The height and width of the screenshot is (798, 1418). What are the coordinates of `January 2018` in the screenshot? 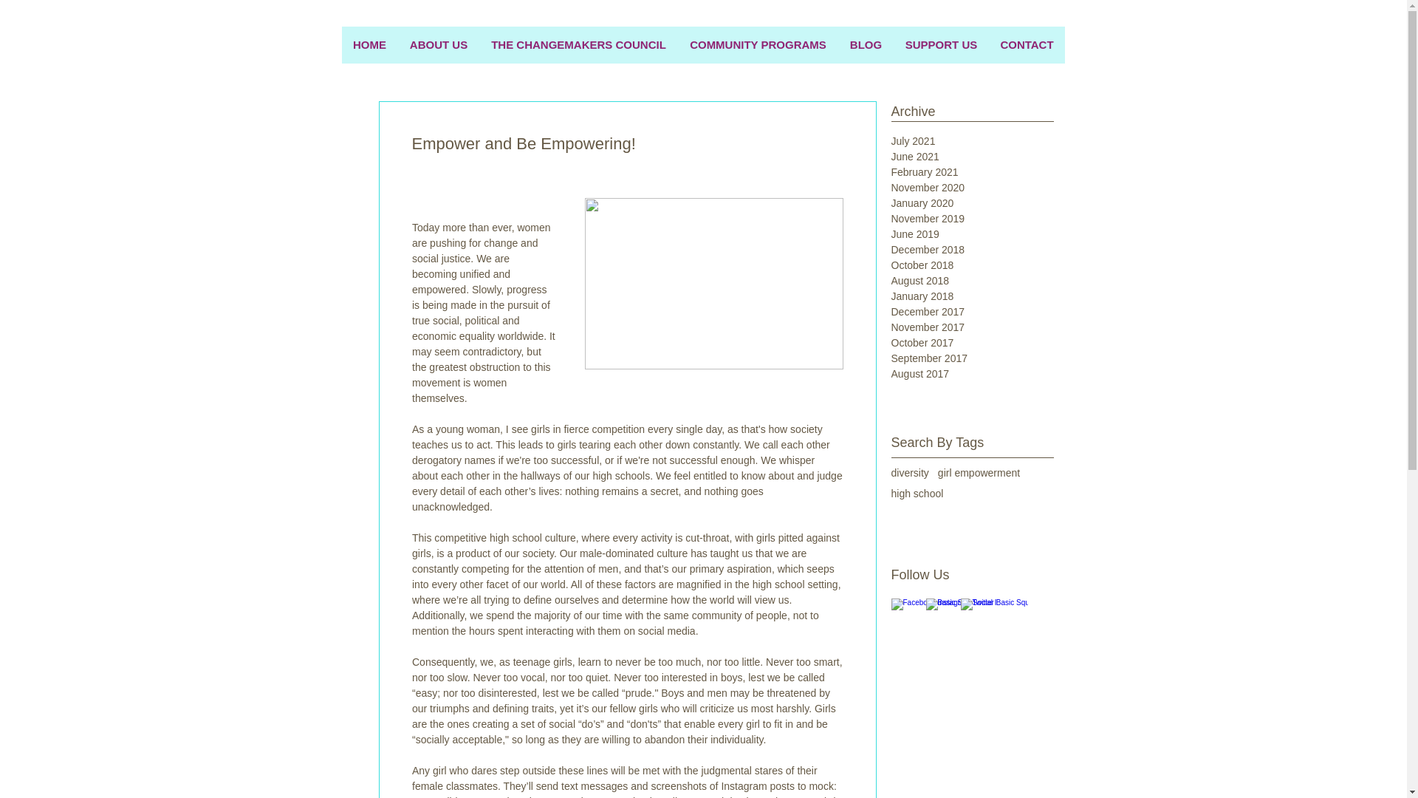 It's located at (967, 296).